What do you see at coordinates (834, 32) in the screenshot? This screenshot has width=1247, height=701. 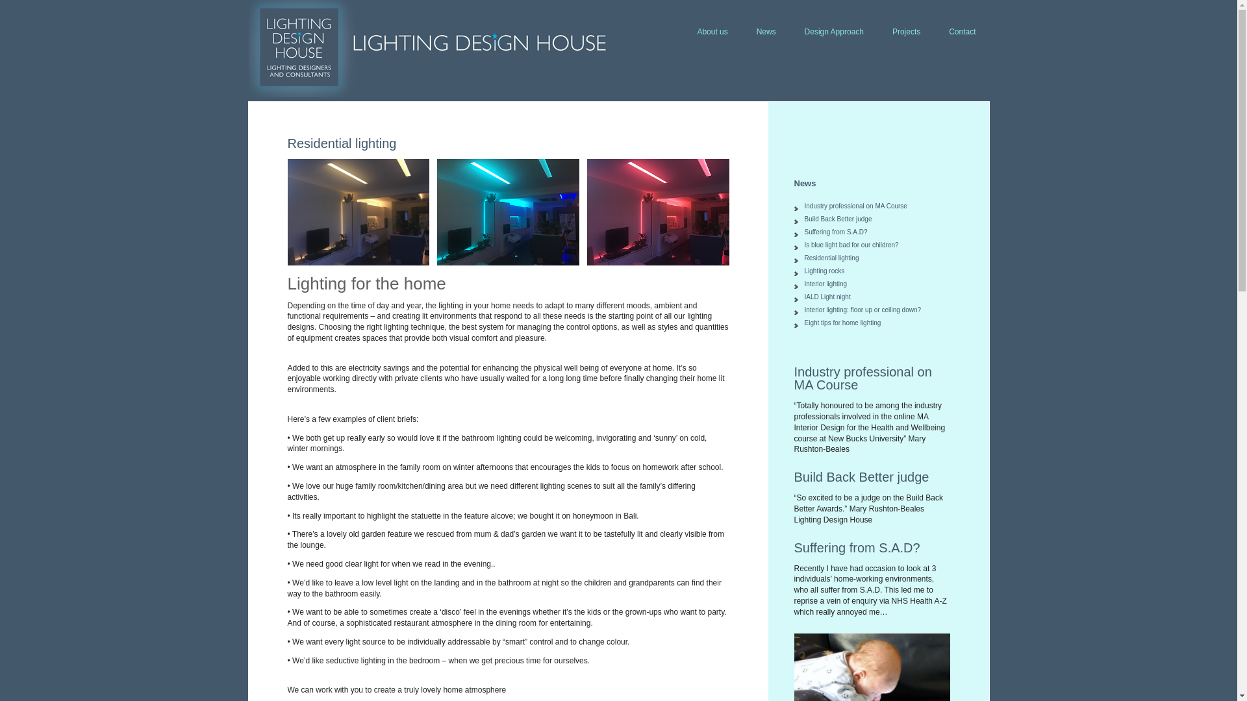 I see `Design Approach` at bounding box center [834, 32].